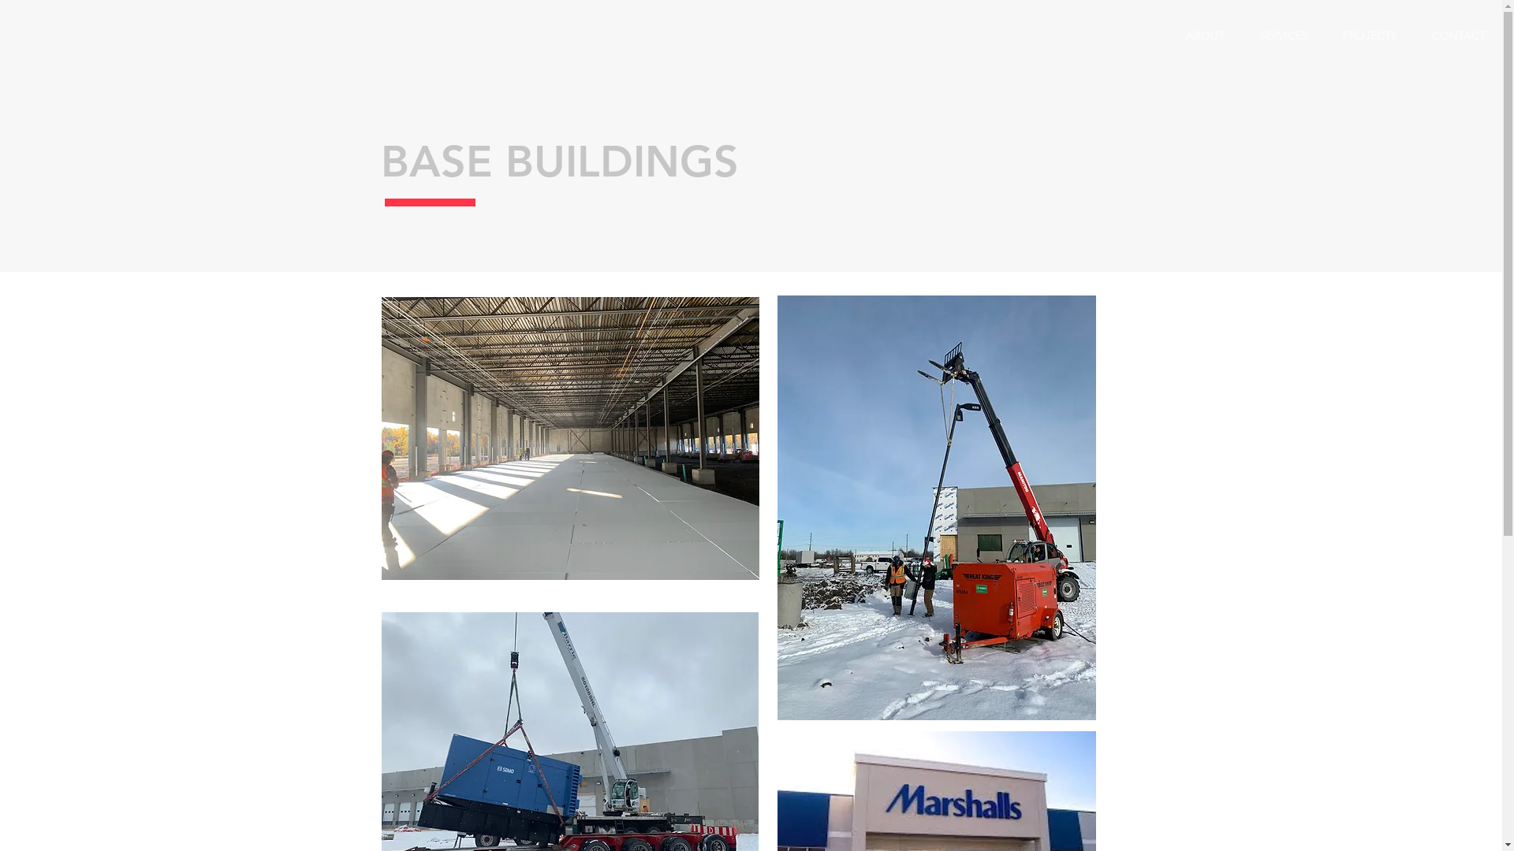 The width and height of the screenshot is (1514, 851). Describe the element at coordinates (1370, 36) in the screenshot. I see `PROJECTS` at that location.